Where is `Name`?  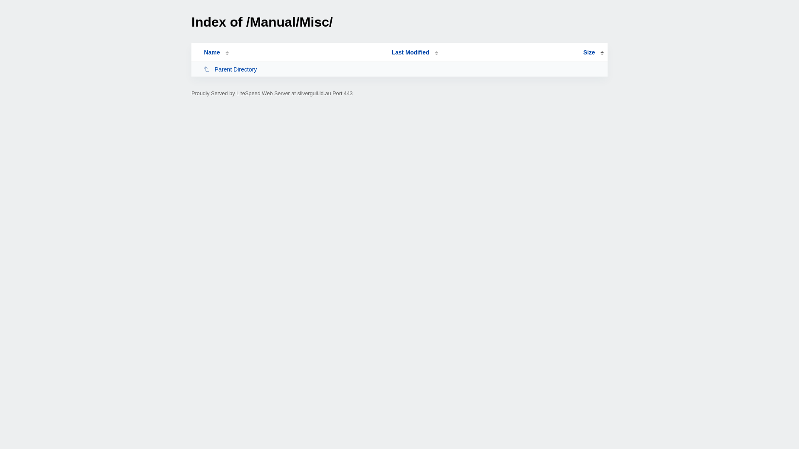
Name is located at coordinates (212, 52).